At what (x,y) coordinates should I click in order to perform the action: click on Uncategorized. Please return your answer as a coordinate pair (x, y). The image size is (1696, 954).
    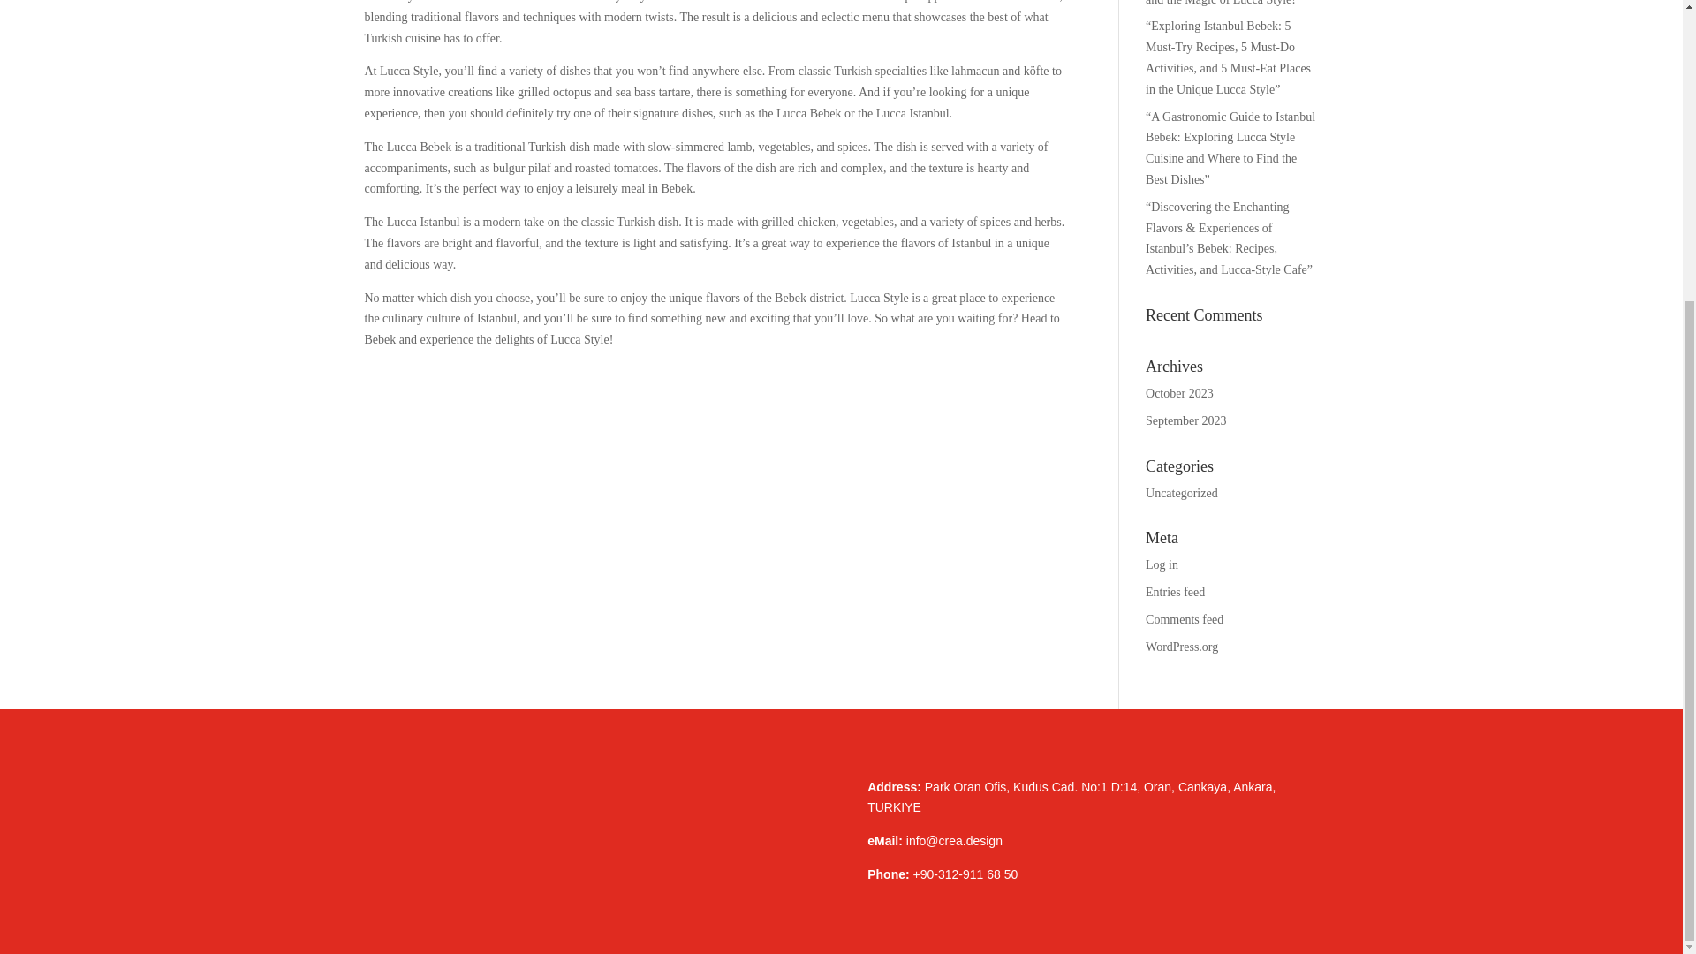
    Looking at the image, I should click on (1182, 493).